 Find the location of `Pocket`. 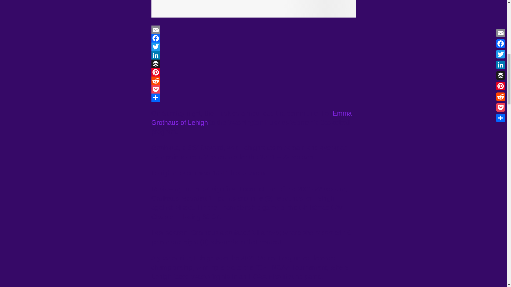

Pocket is located at coordinates (253, 89).